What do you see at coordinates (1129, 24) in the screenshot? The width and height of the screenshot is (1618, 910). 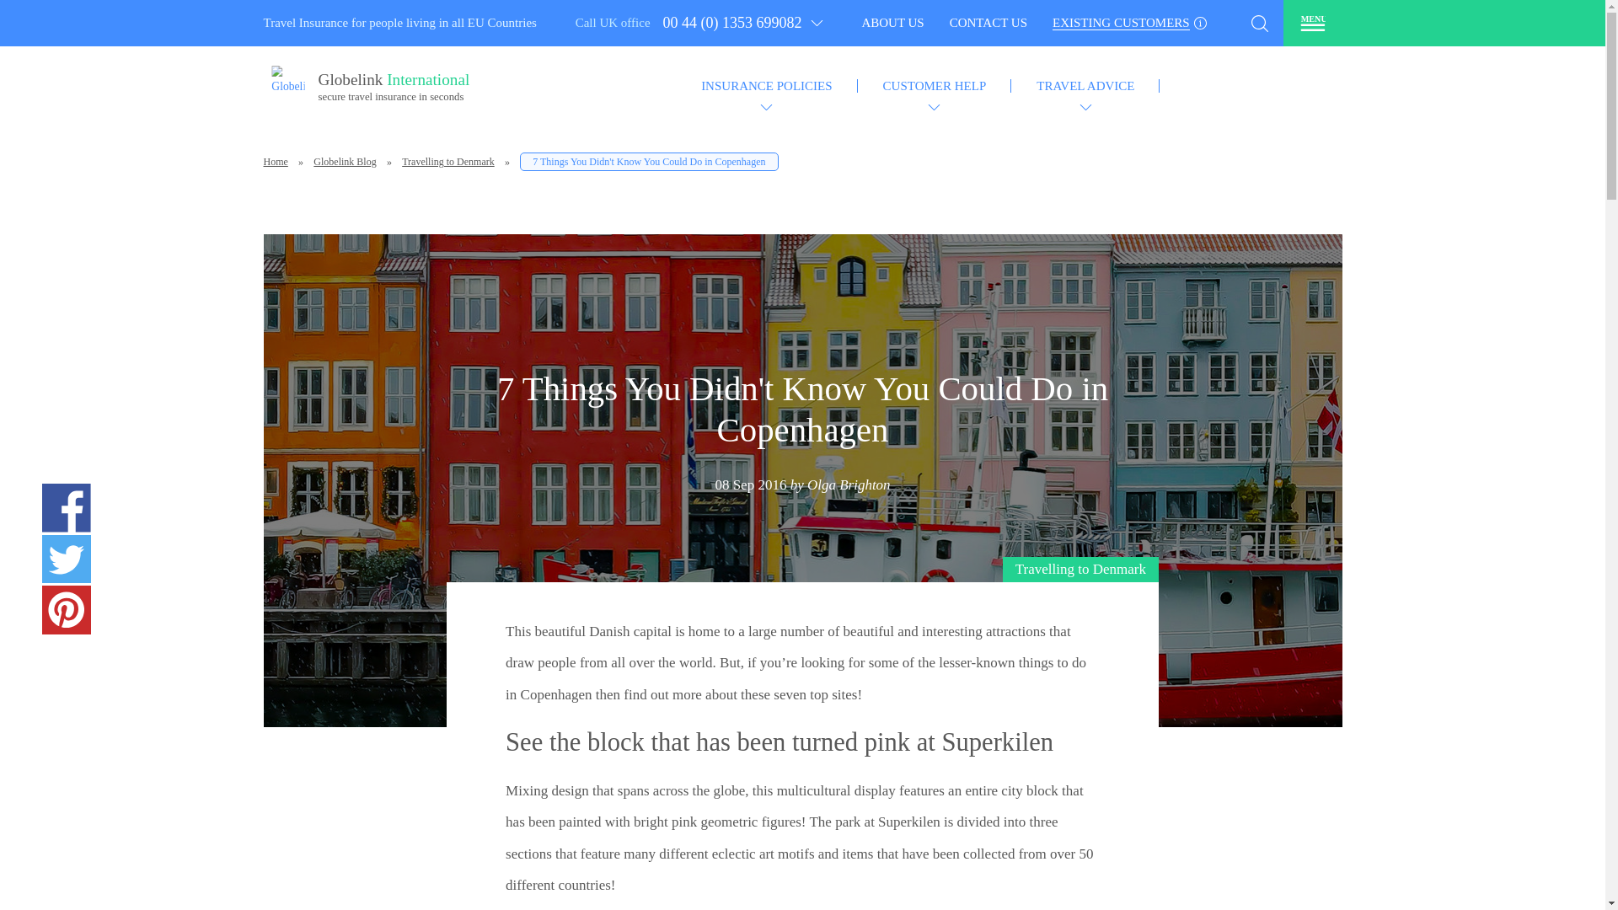 I see `ABOUT US` at bounding box center [1129, 24].